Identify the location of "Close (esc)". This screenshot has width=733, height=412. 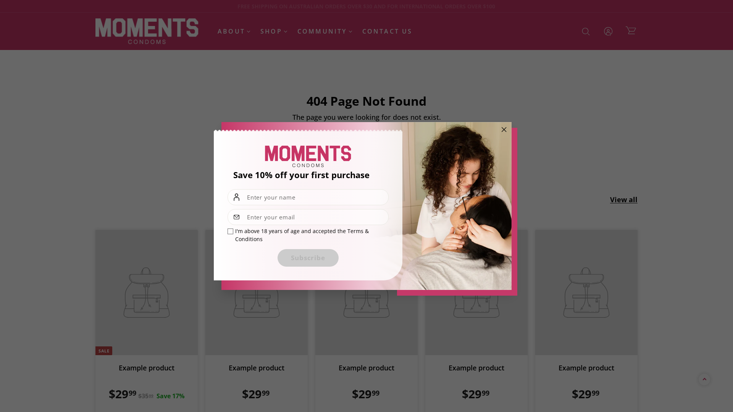
(504, 130).